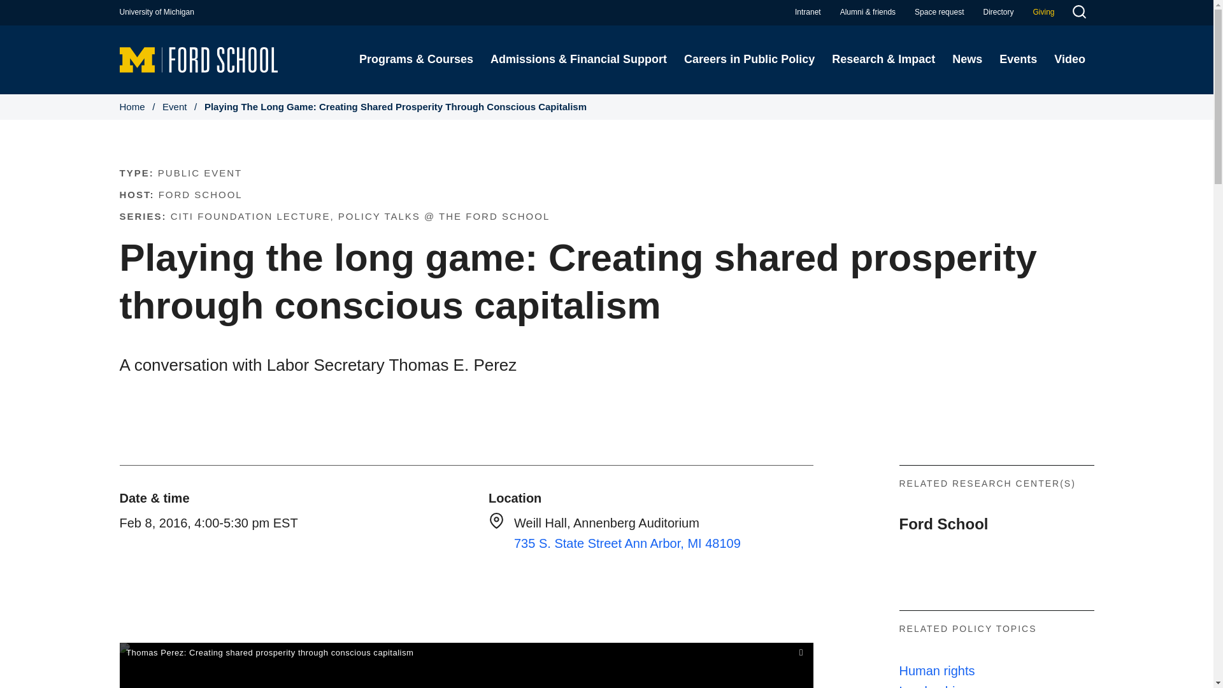  Describe the element at coordinates (939, 12) in the screenshot. I see `Space request` at that location.